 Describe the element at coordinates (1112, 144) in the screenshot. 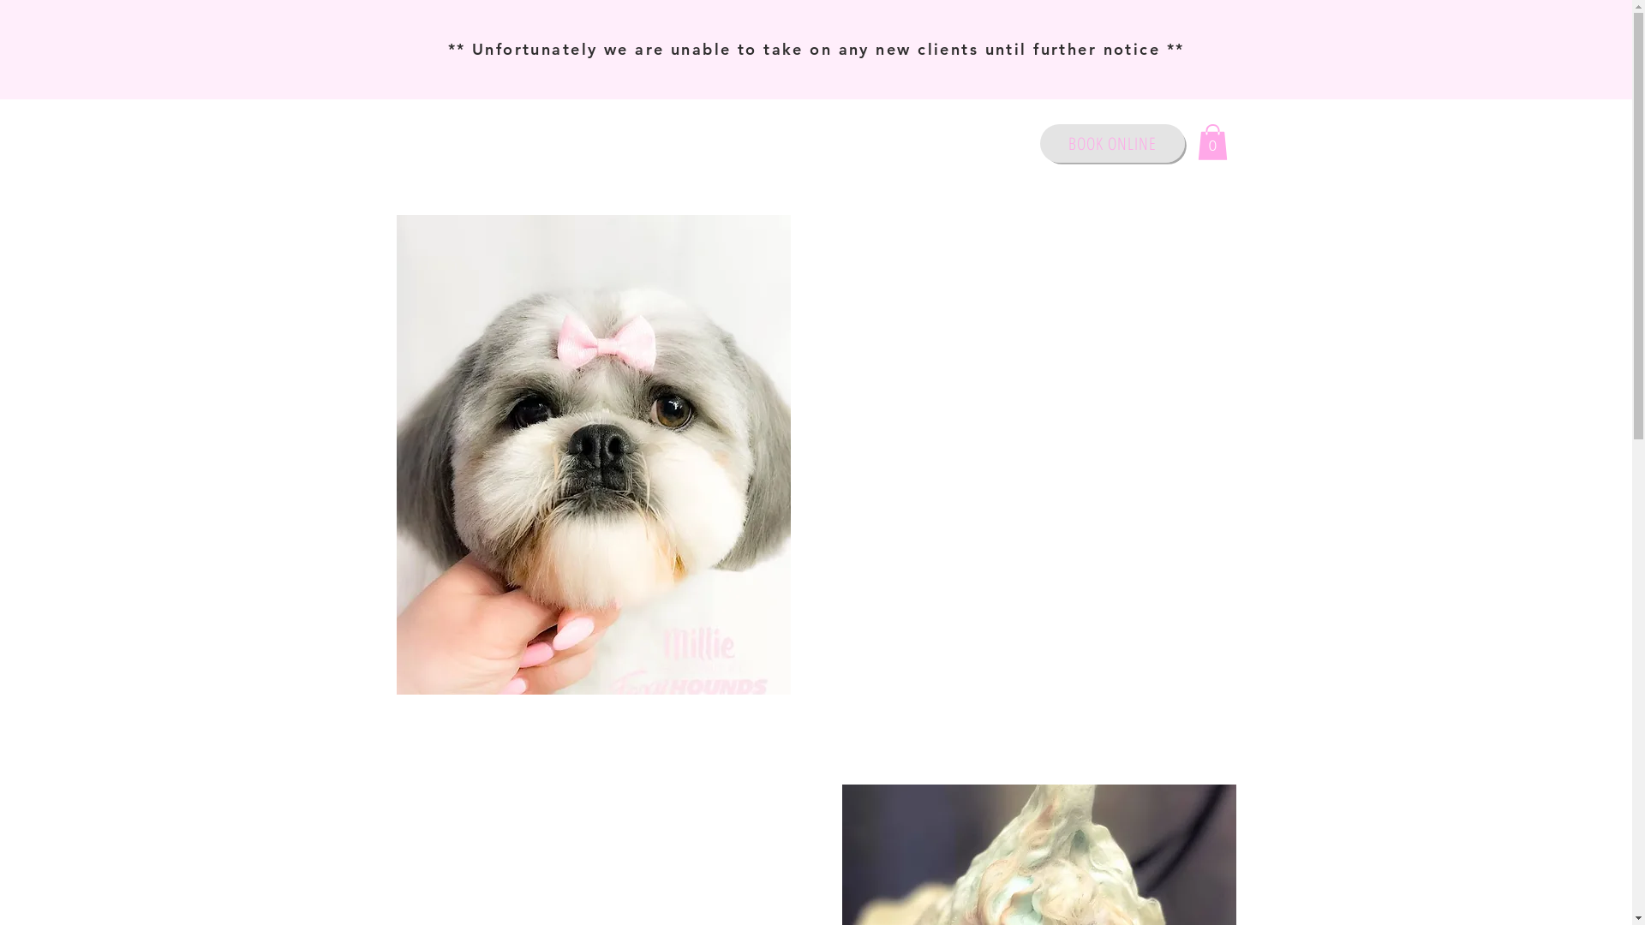

I see `BOOK ONLINE` at that location.